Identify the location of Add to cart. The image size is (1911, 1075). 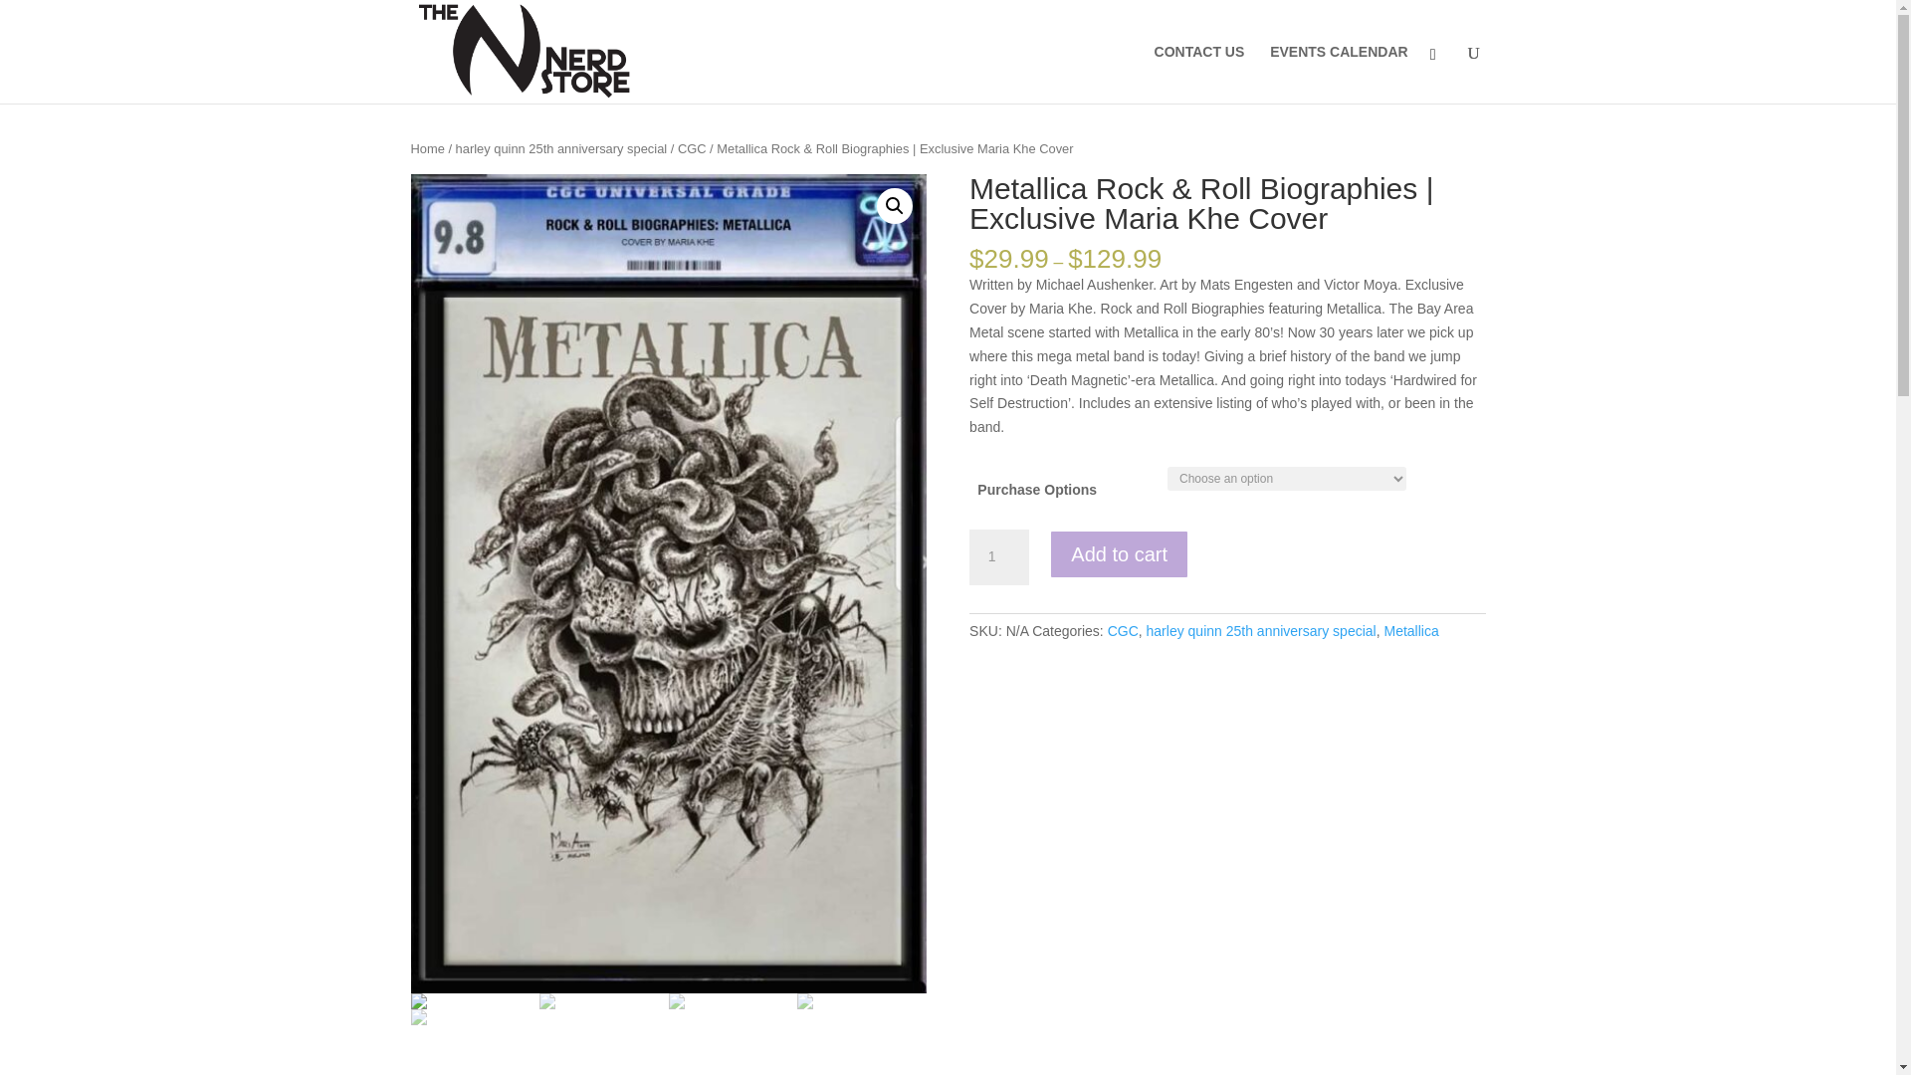
(1119, 554).